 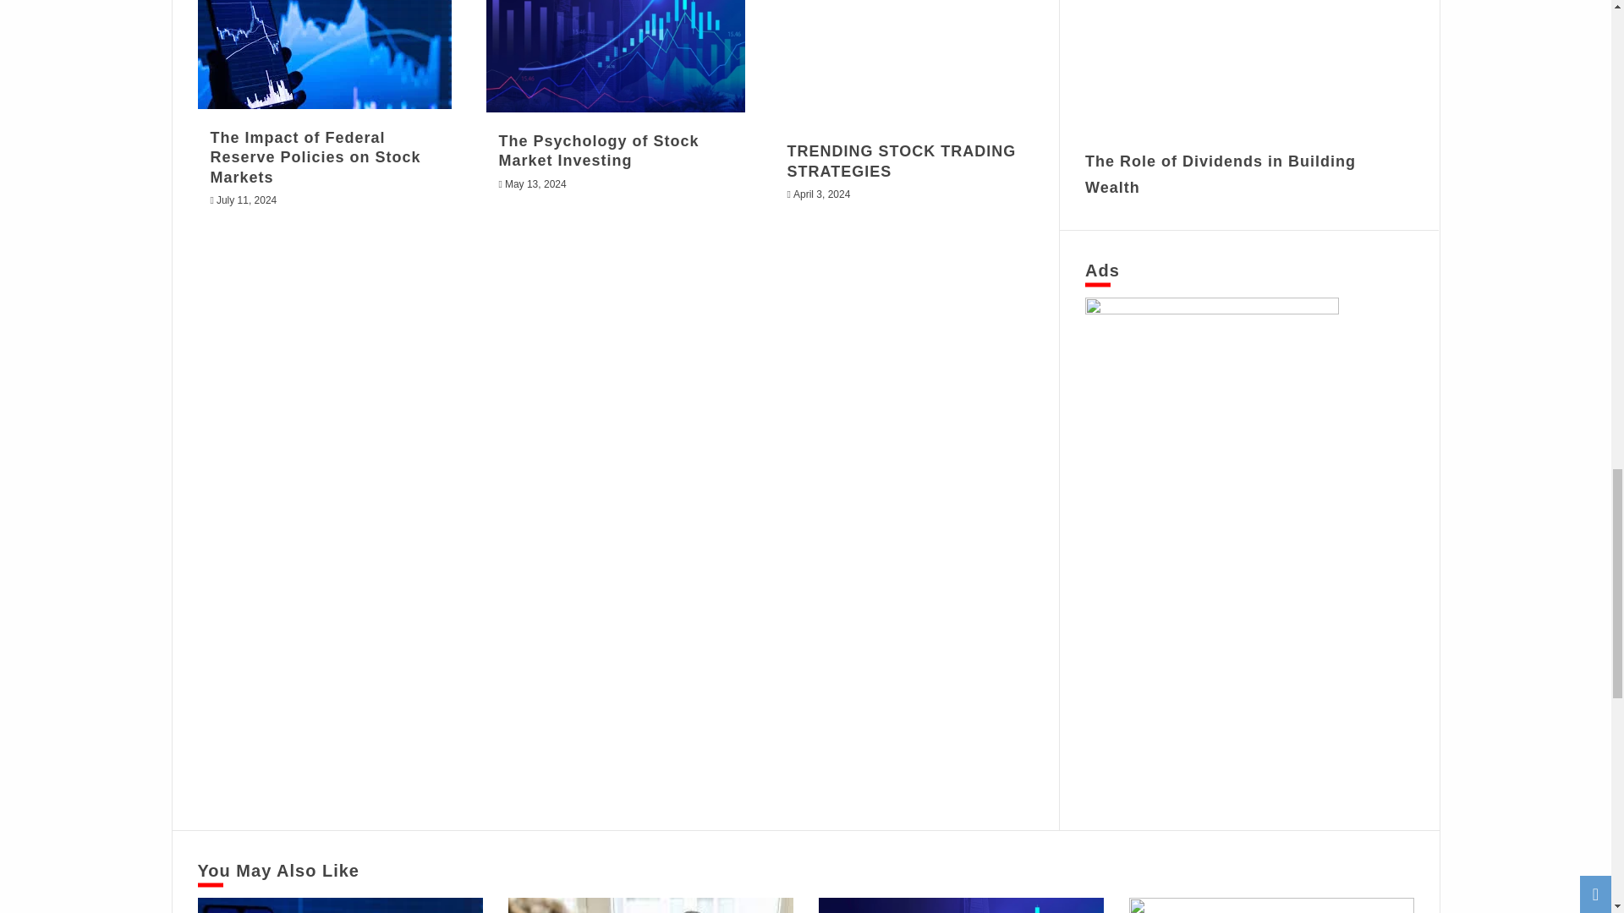 I want to click on May 13, 2024, so click(x=536, y=183).